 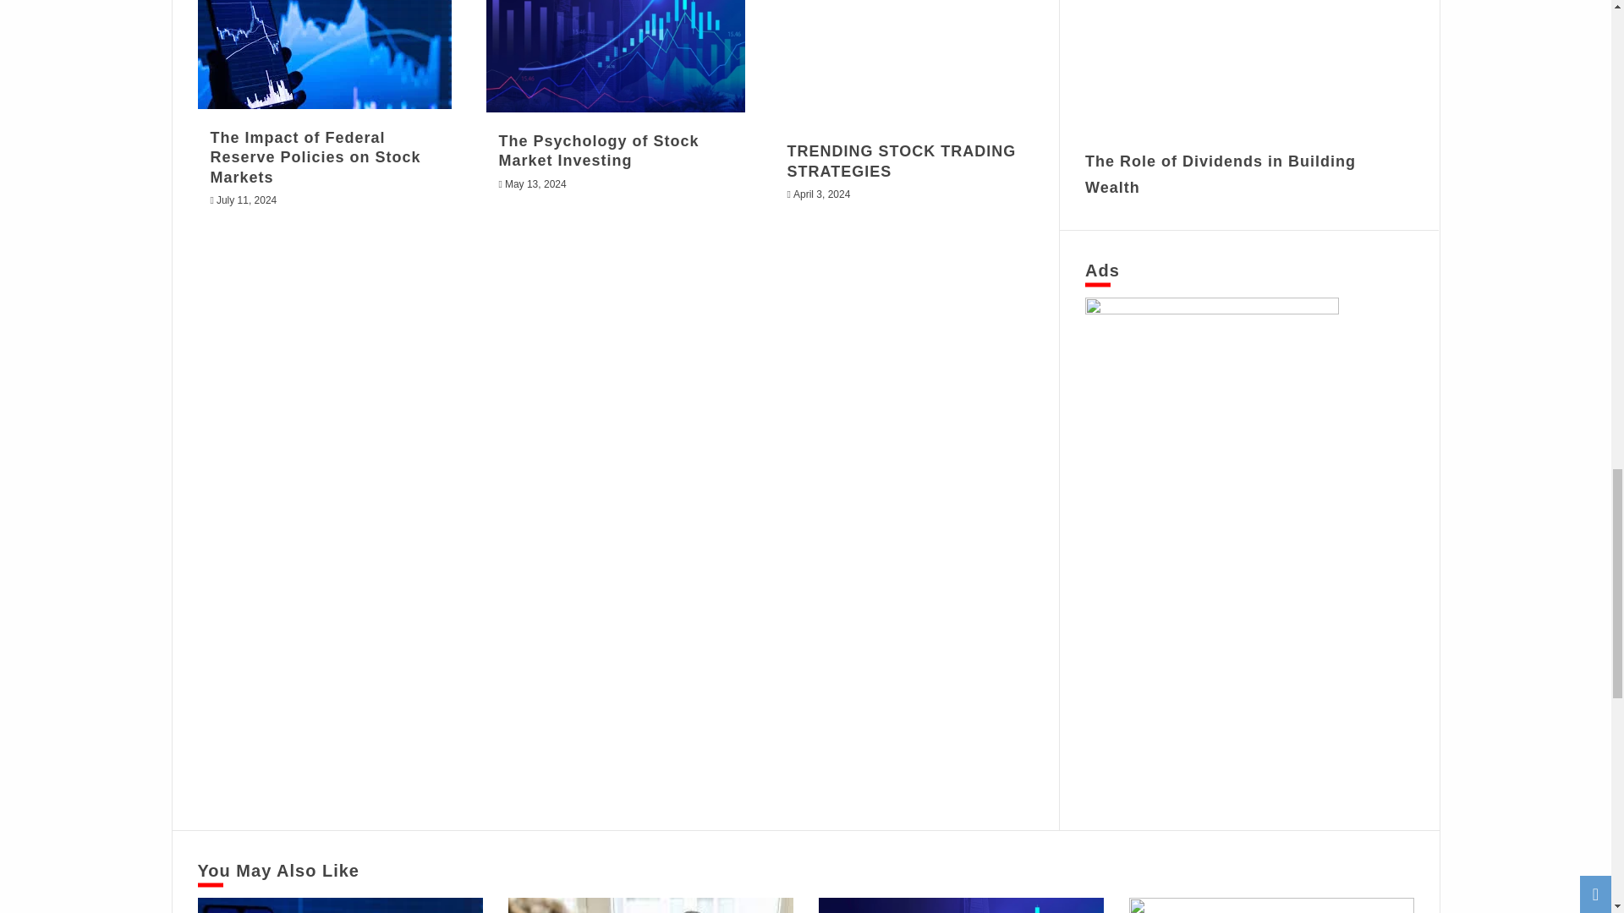 I want to click on May 13, 2024, so click(x=536, y=183).